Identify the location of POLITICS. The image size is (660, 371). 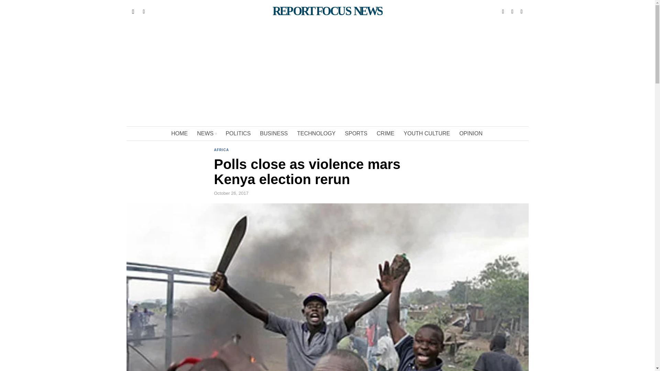
(239, 134).